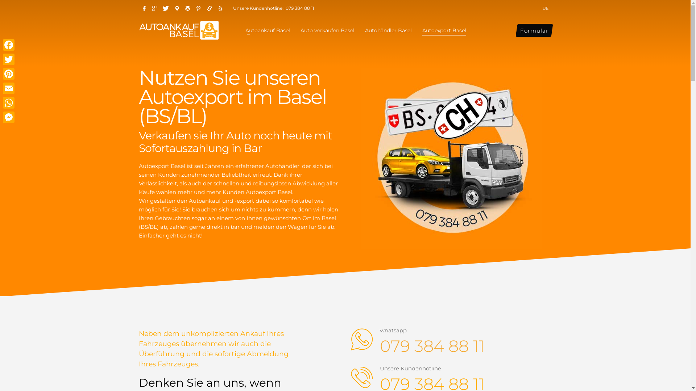 Image resolution: width=696 pixels, height=391 pixels. I want to click on Autoexport Basel, so click(444, 30).